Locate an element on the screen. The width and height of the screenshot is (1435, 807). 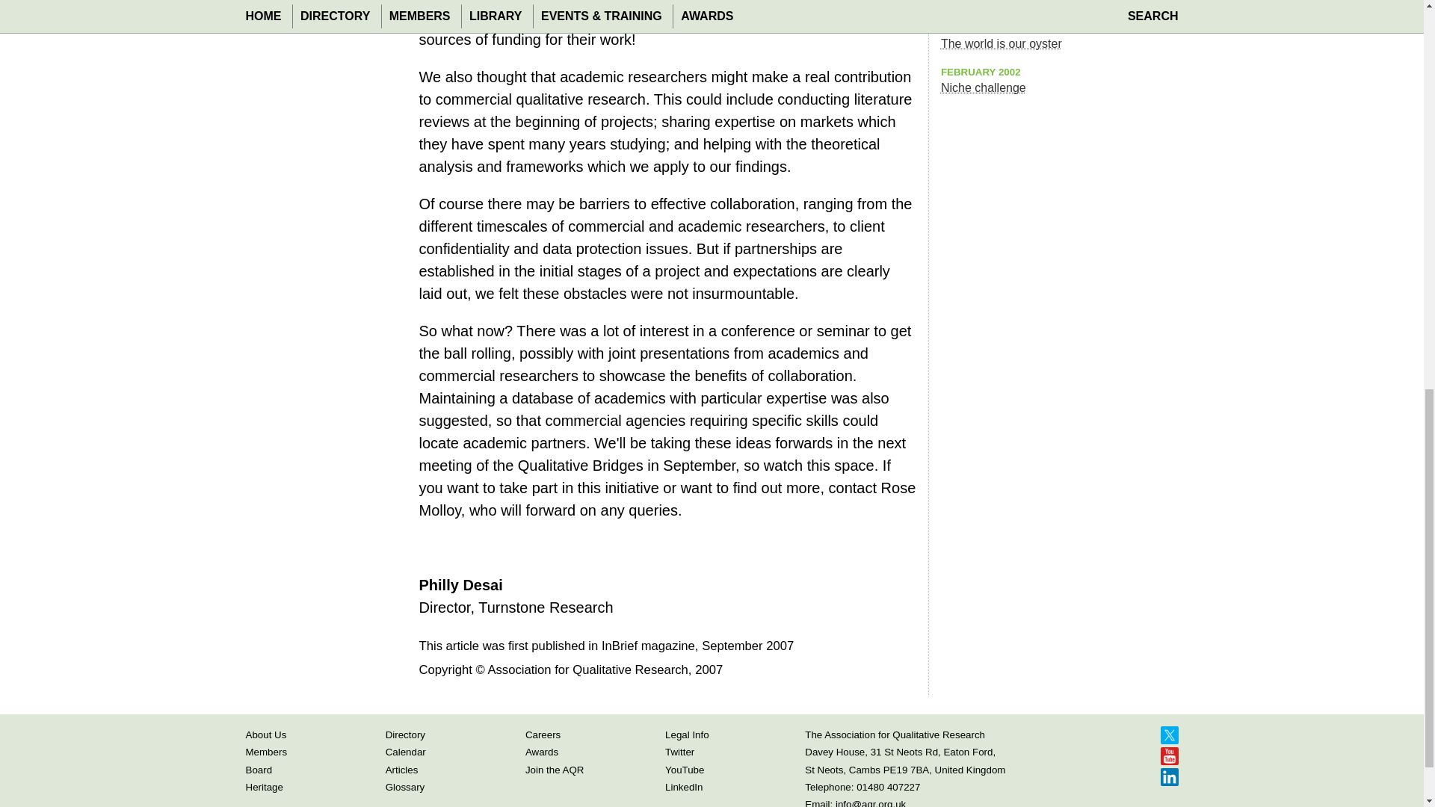
Heritage is located at coordinates (264, 787).